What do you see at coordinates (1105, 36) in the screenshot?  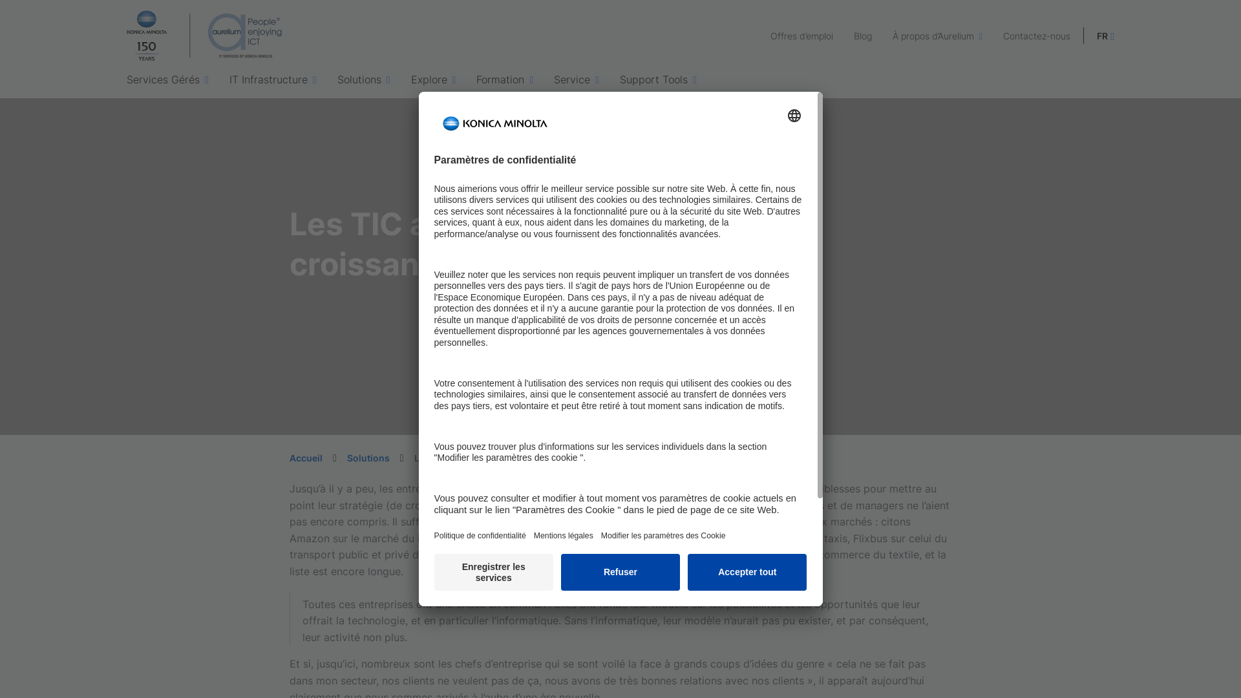 I see `FR` at bounding box center [1105, 36].